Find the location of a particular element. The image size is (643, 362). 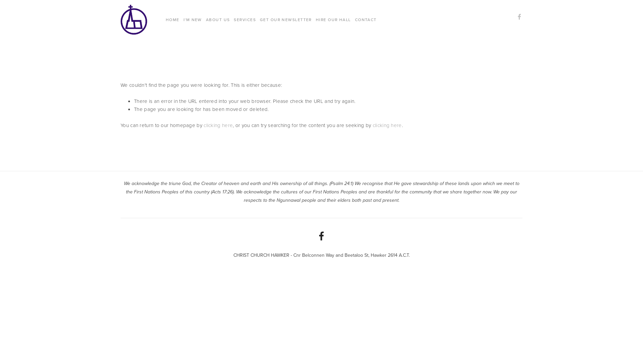

HOME is located at coordinates (173, 20).